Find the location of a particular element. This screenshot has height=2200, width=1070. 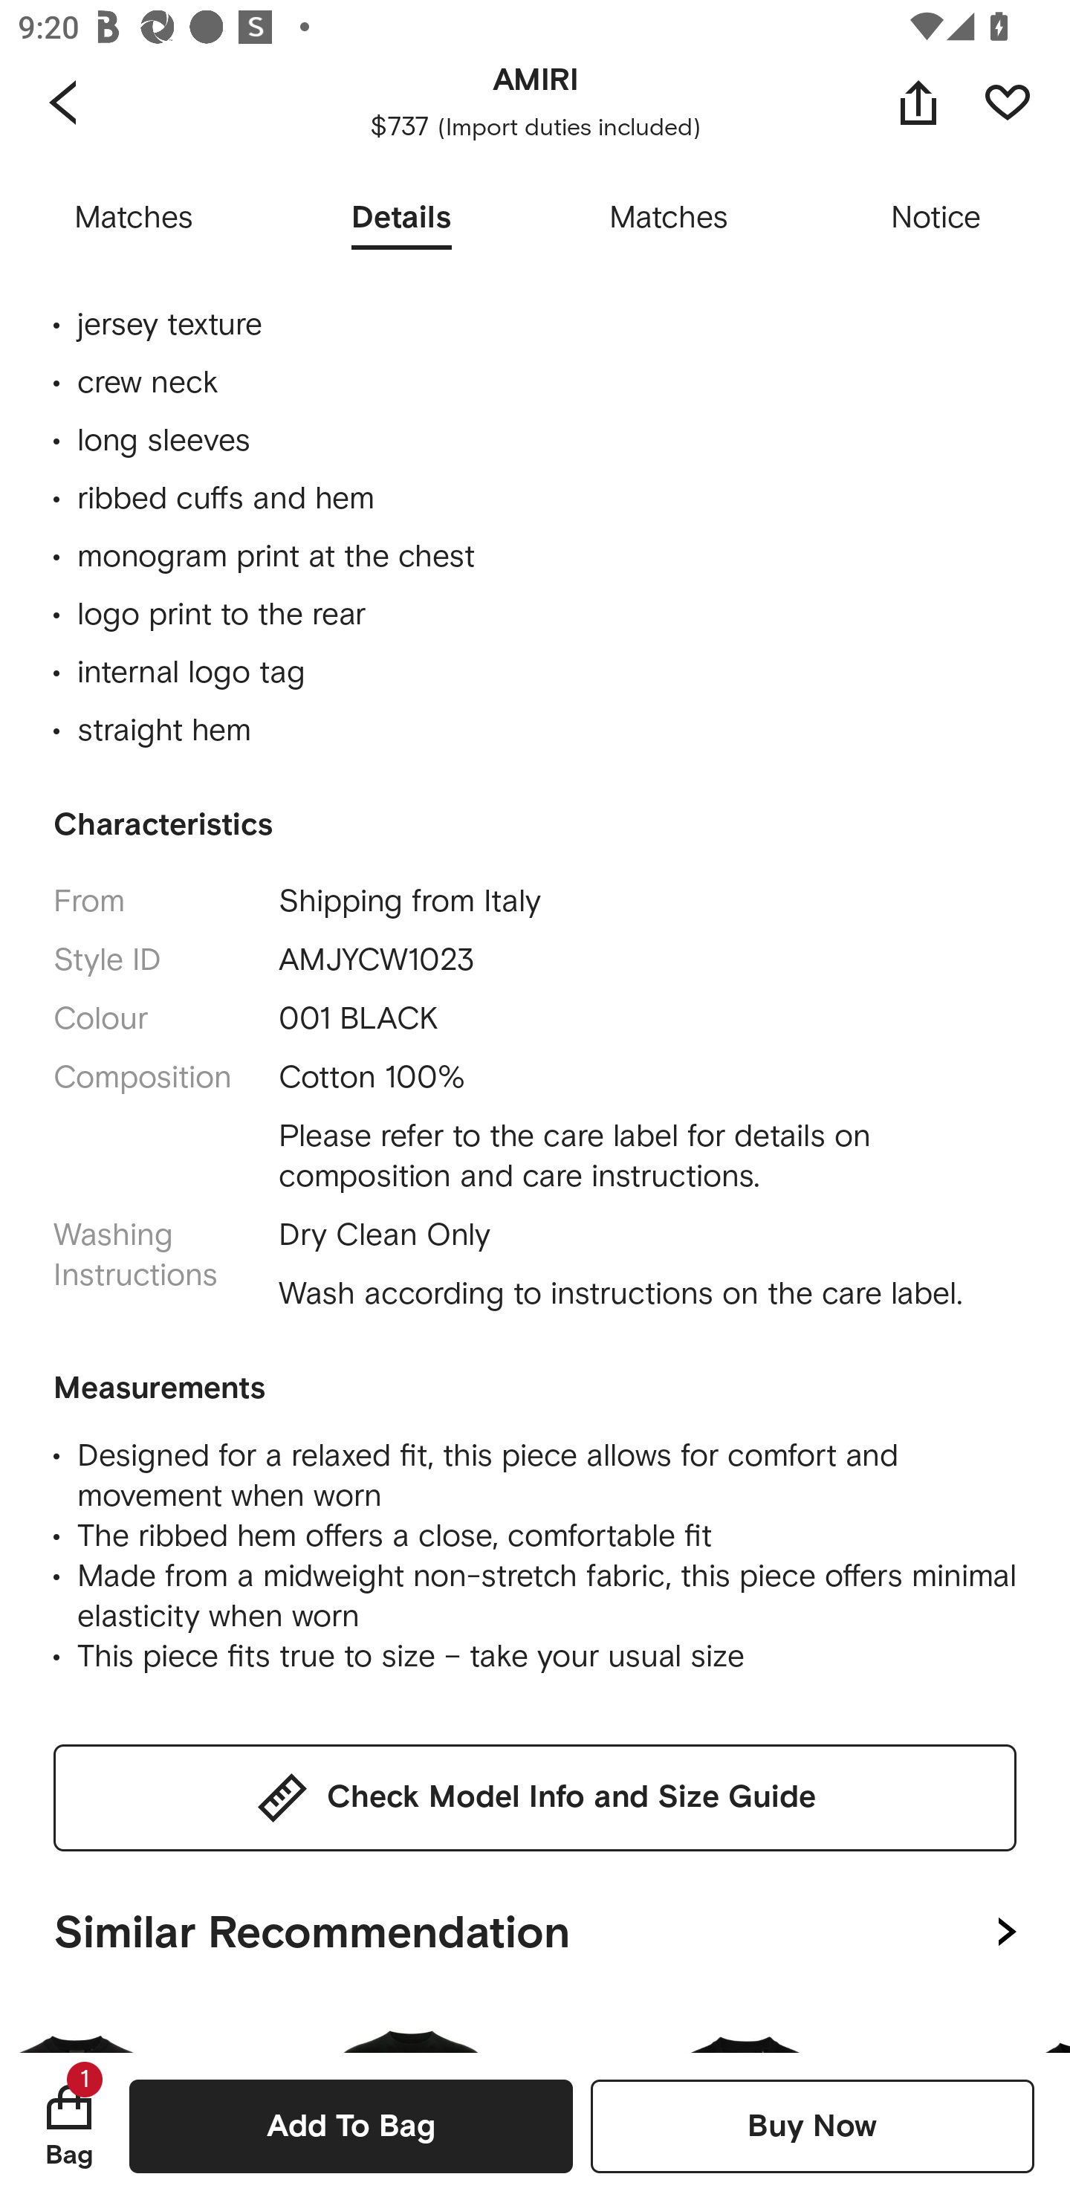

Similar Recommendation is located at coordinates (535, 1926).